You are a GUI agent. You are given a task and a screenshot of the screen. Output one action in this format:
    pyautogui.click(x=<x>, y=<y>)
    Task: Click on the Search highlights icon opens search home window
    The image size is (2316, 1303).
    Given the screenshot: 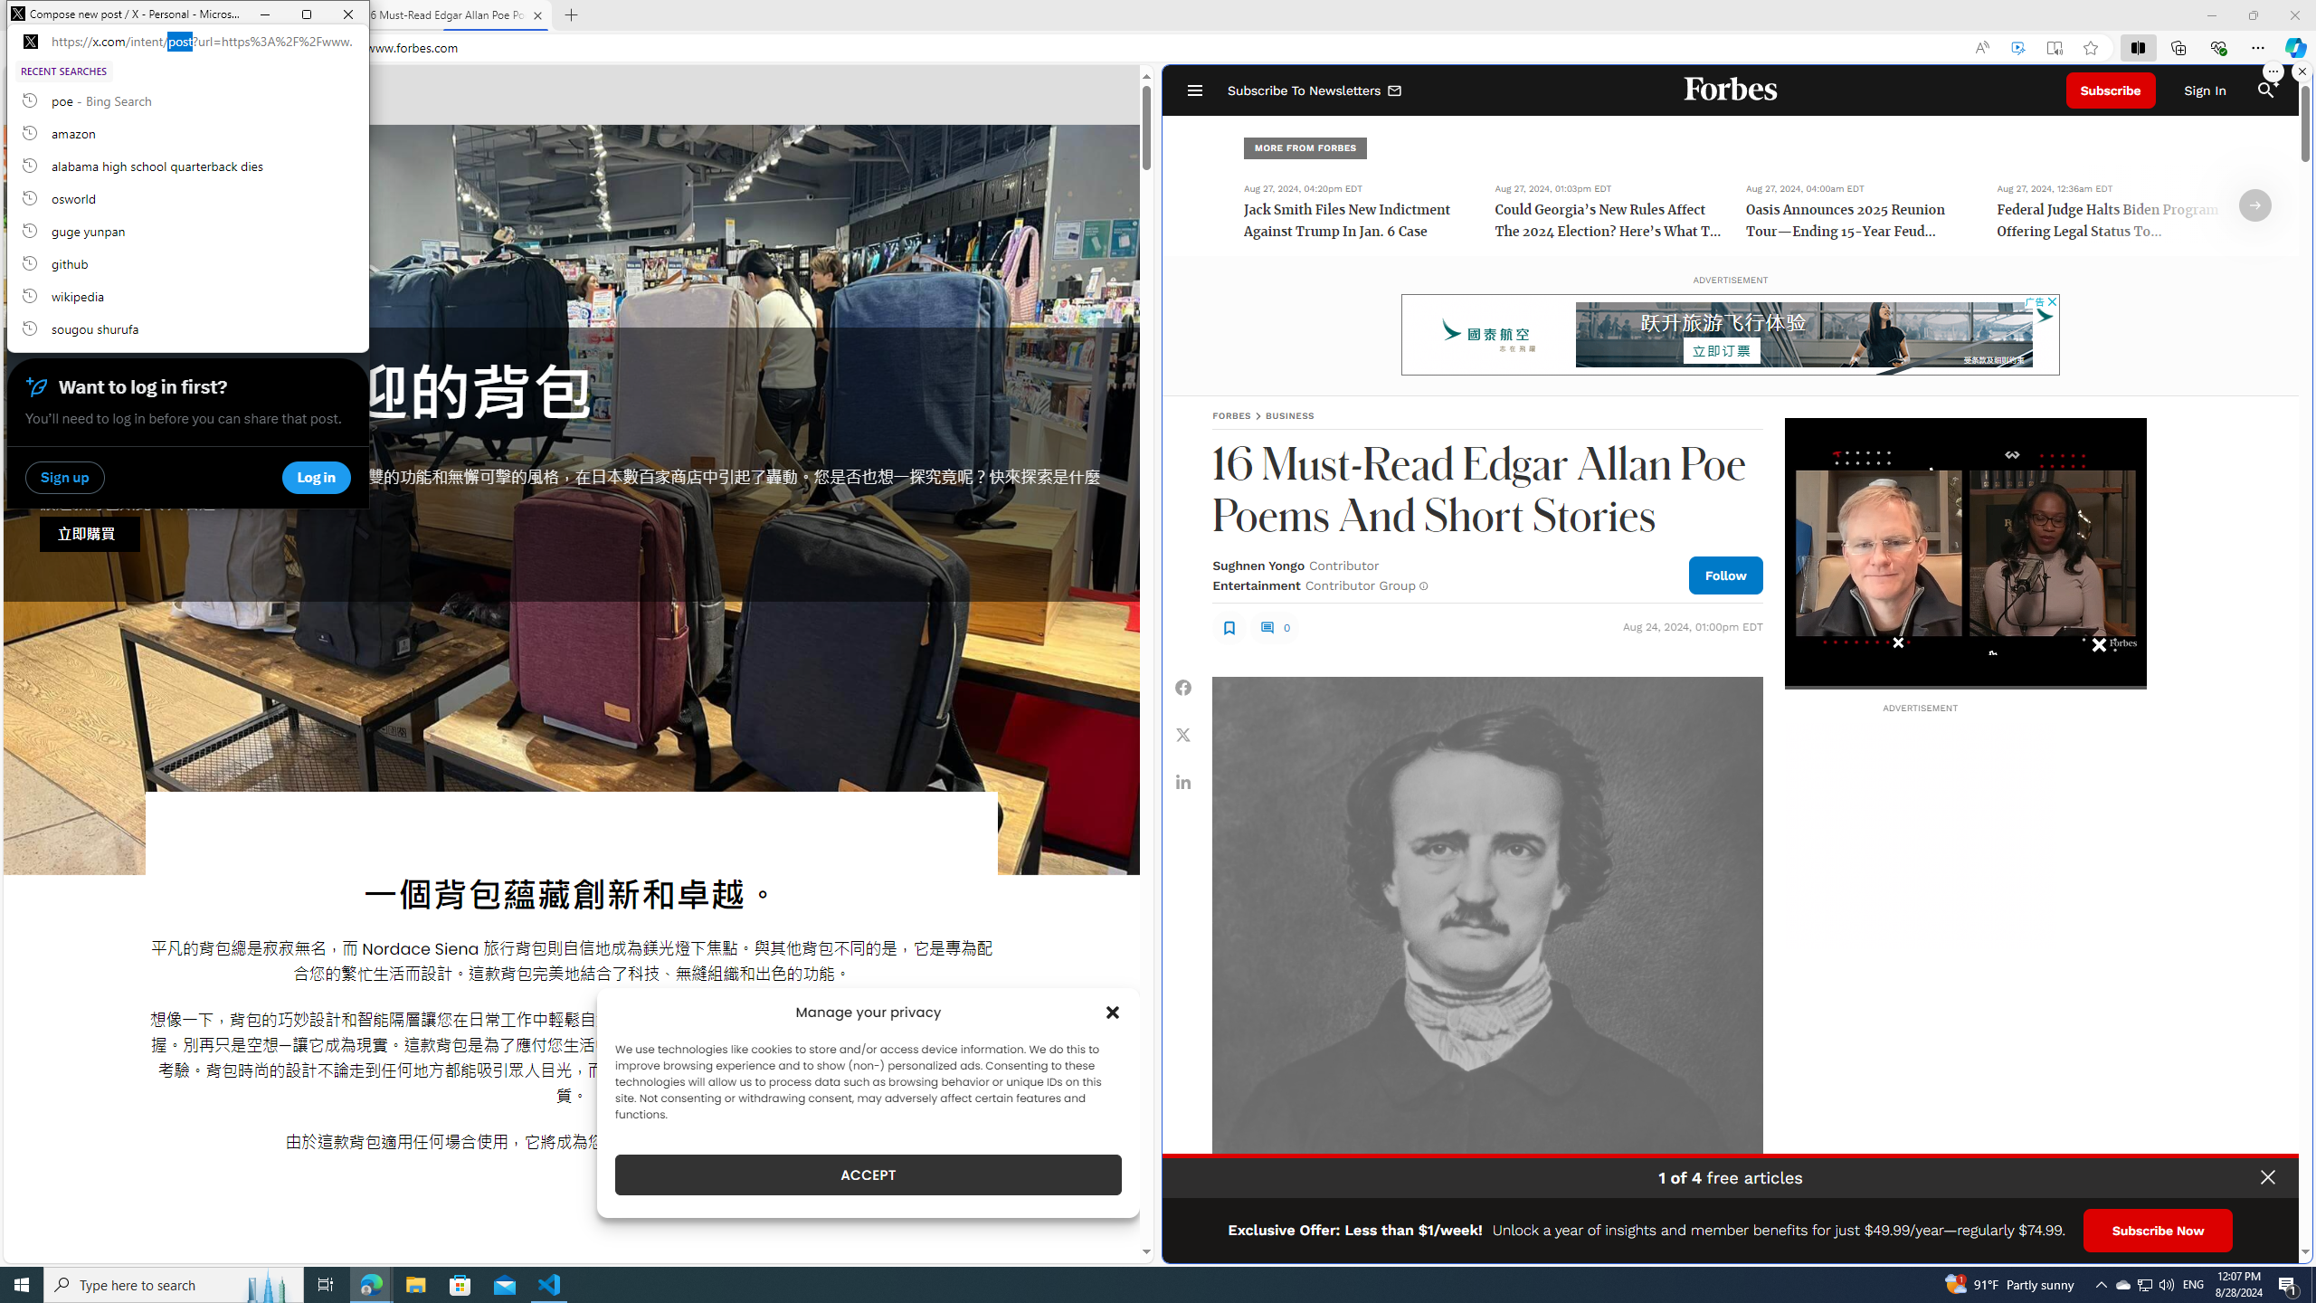 What is the action you would take?
    pyautogui.click(x=268, y=1285)
    